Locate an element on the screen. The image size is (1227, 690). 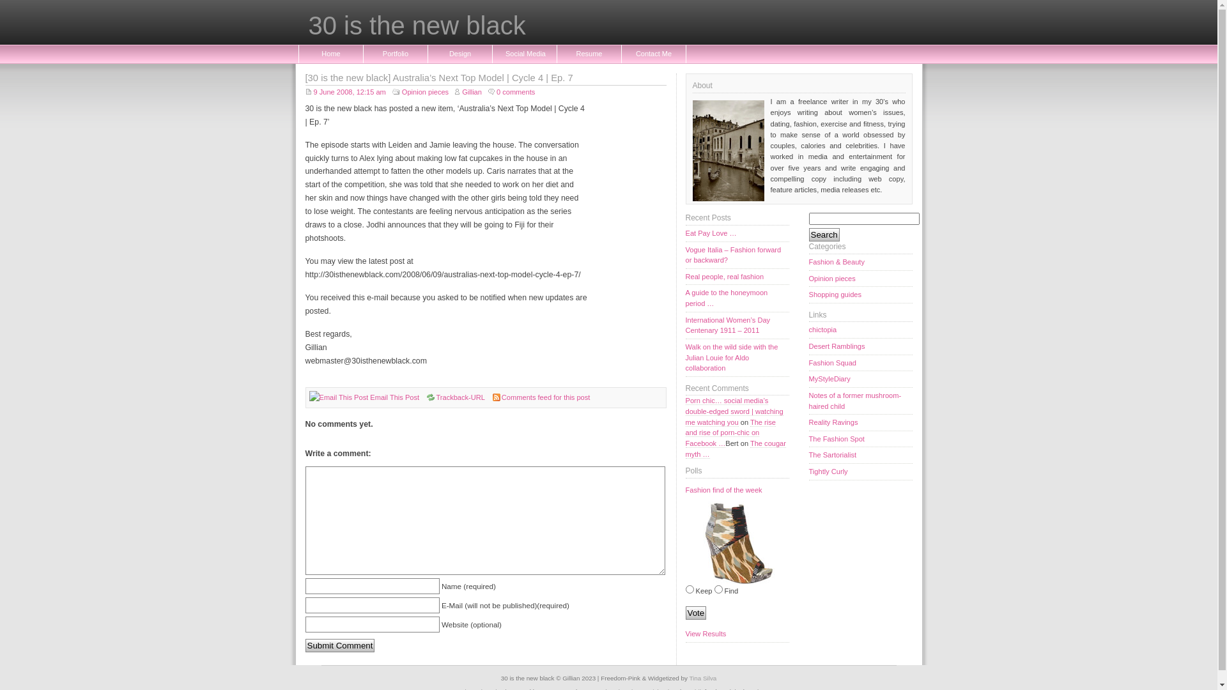
Desert Ramblings is located at coordinates (861, 347).